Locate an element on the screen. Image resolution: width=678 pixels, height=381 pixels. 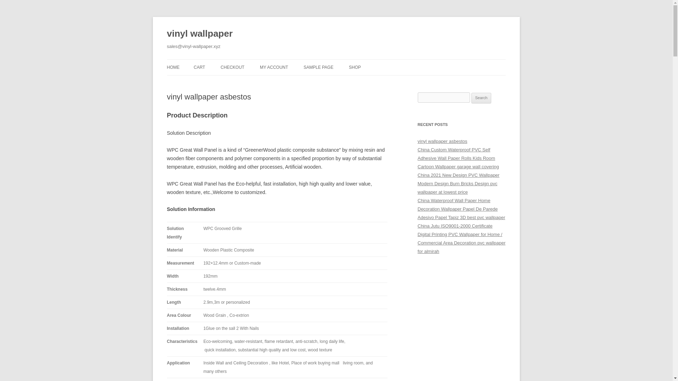
vinyl wallpaper asbestos is located at coordinates (442, 141).